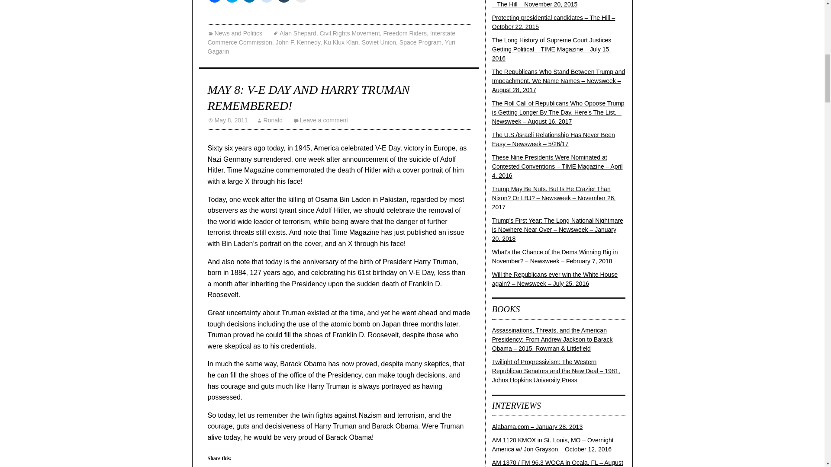  Describe the element at coordinates (228, 120) in the screenshot. I see `May 8, 2011` at that location.